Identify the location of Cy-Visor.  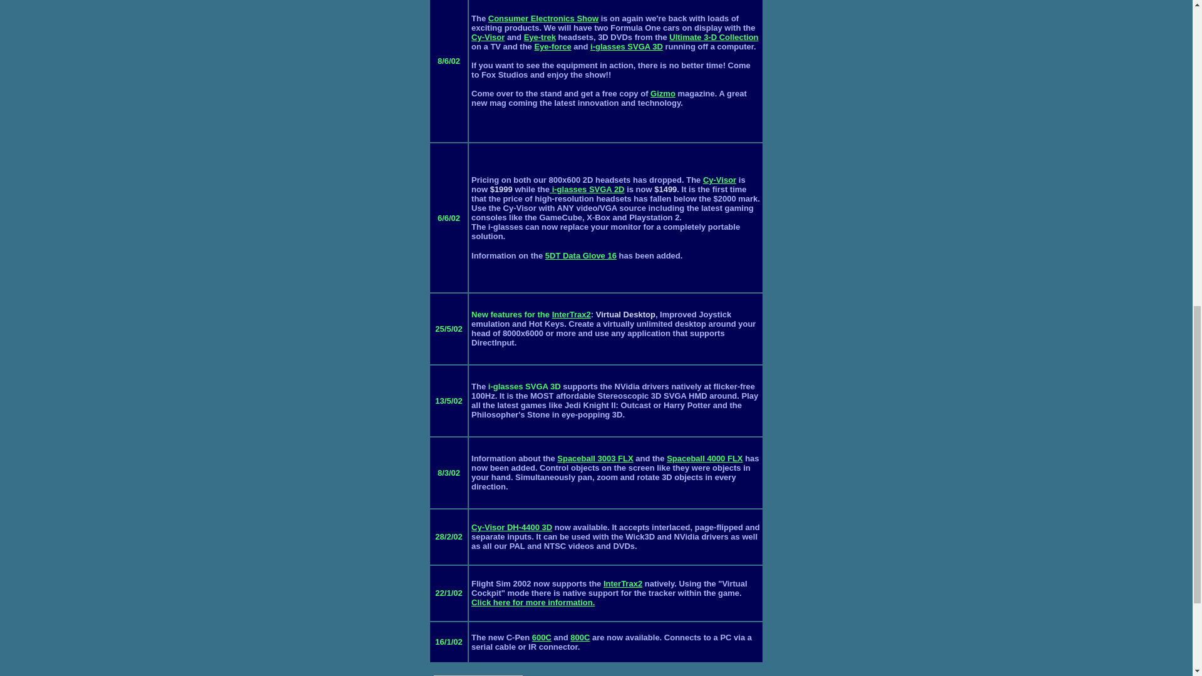
(488, 36).